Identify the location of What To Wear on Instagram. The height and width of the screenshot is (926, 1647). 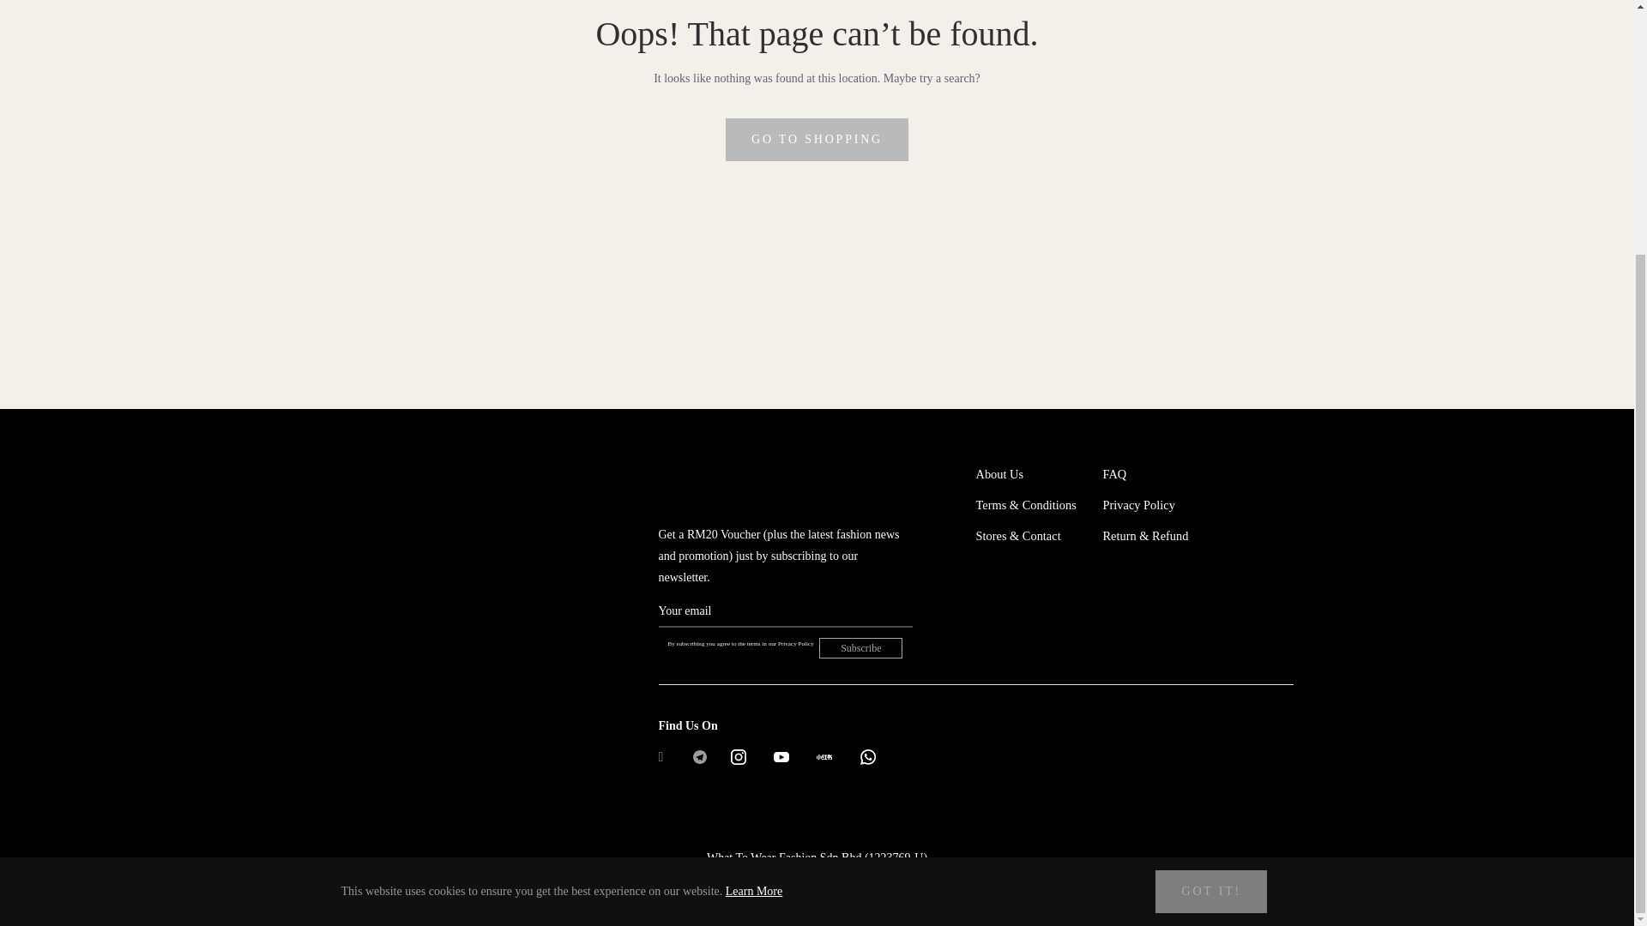
(738, 756).